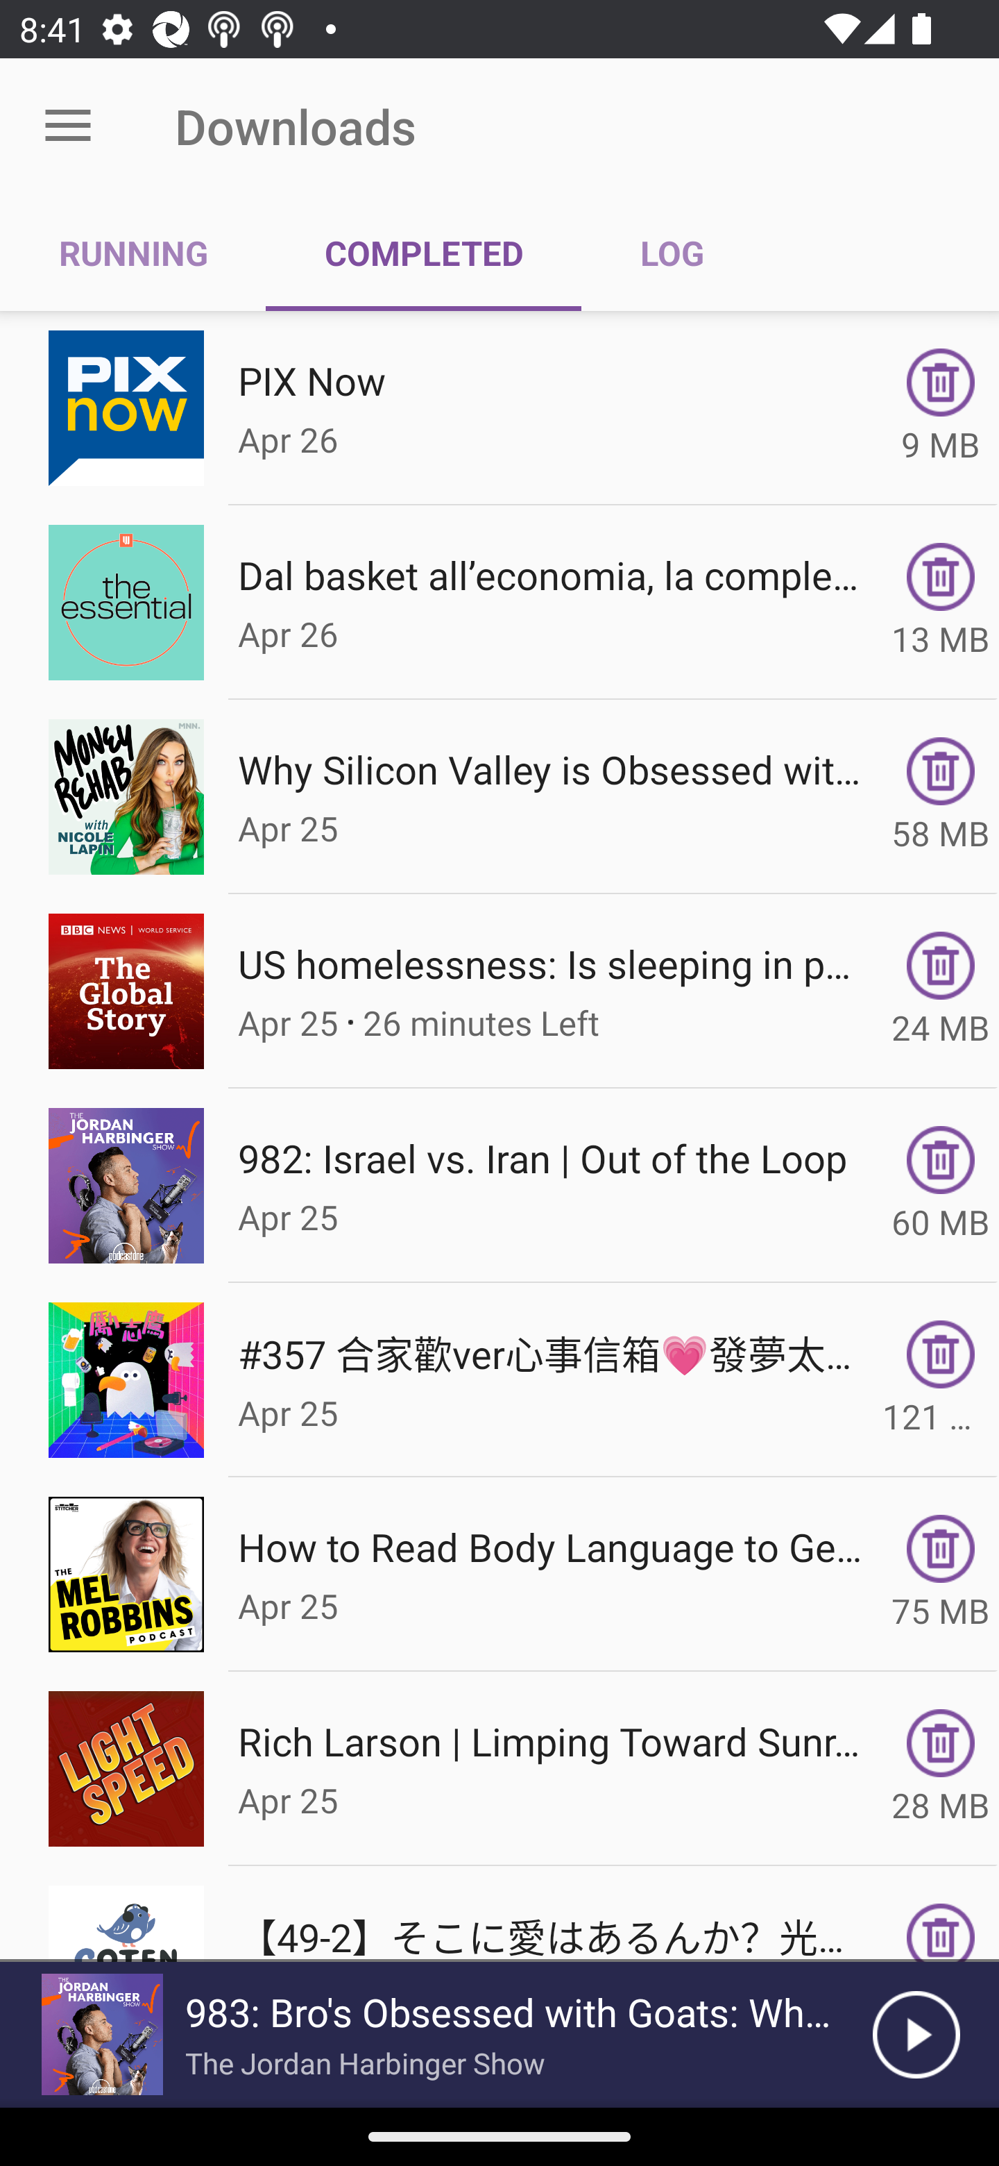  Describe the element at coordinates (133, 253) in the screenshot. I see `RUNNING` at that location.